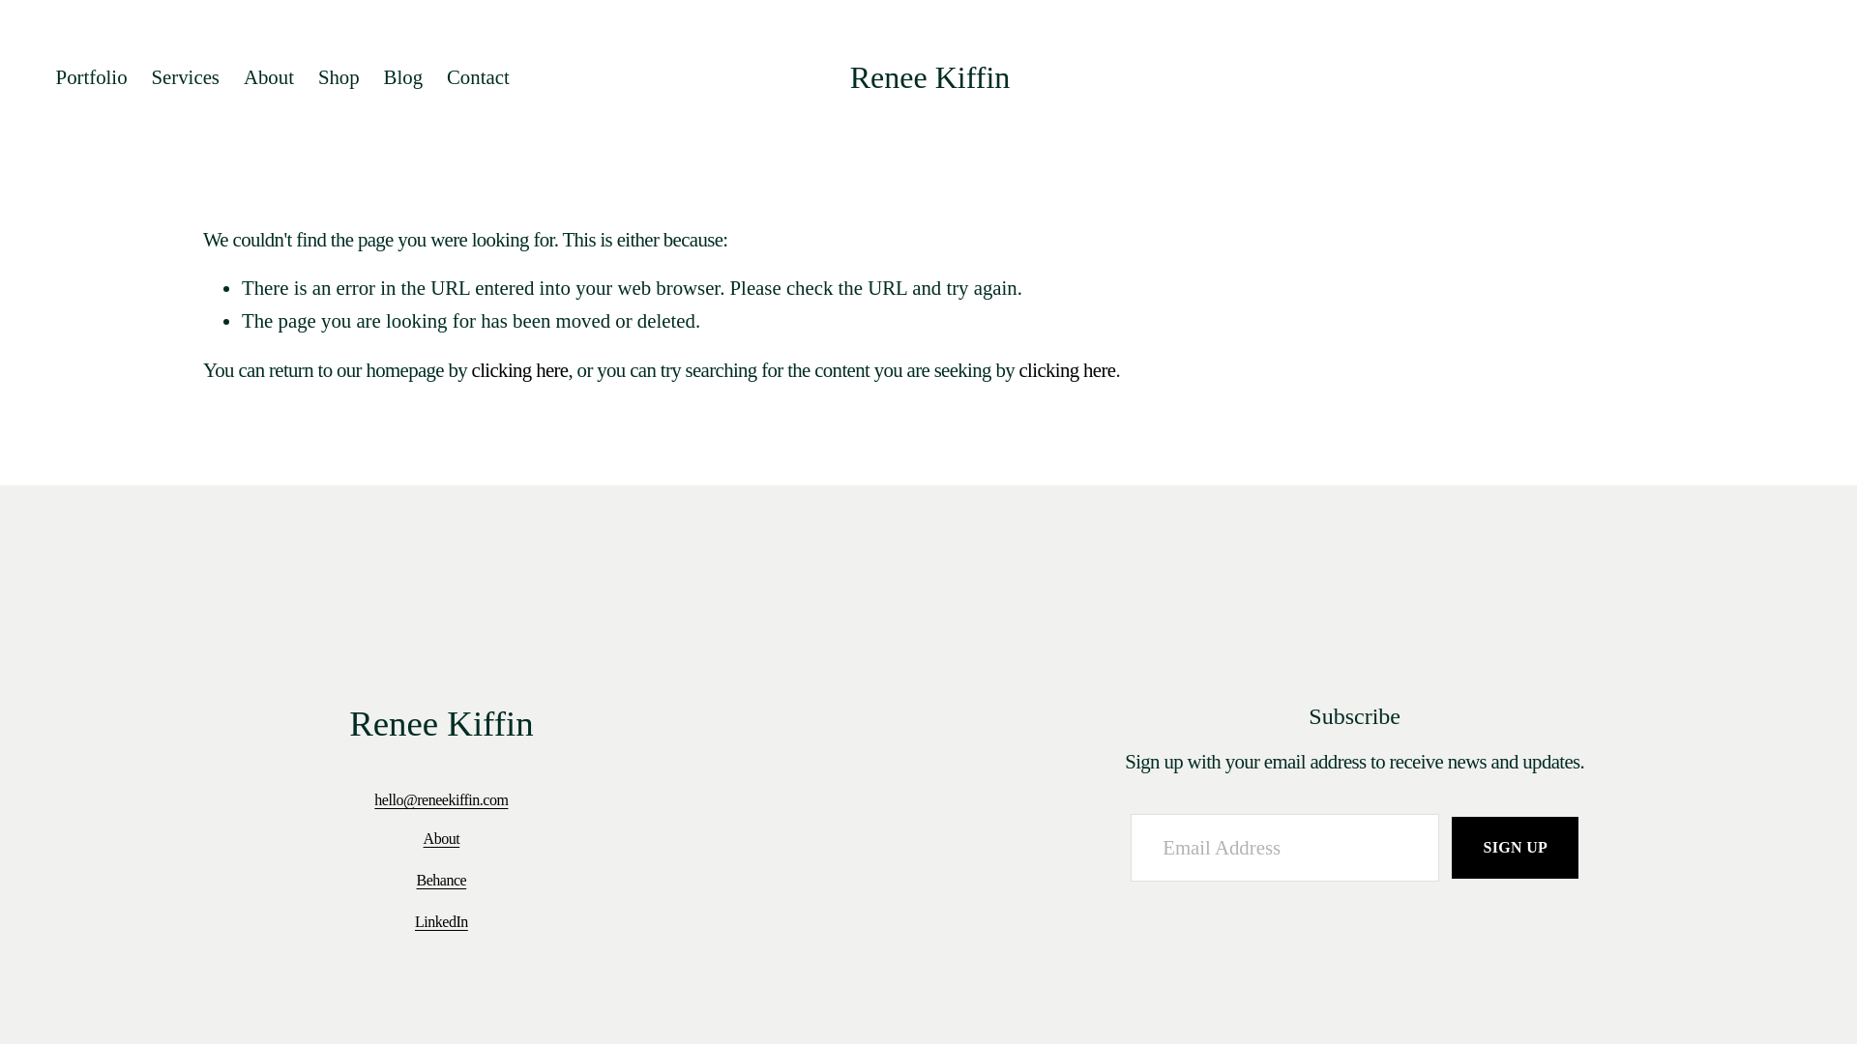 This screenshot has width=1857, height=1044. I want to click on Blog, so click(403, 76).